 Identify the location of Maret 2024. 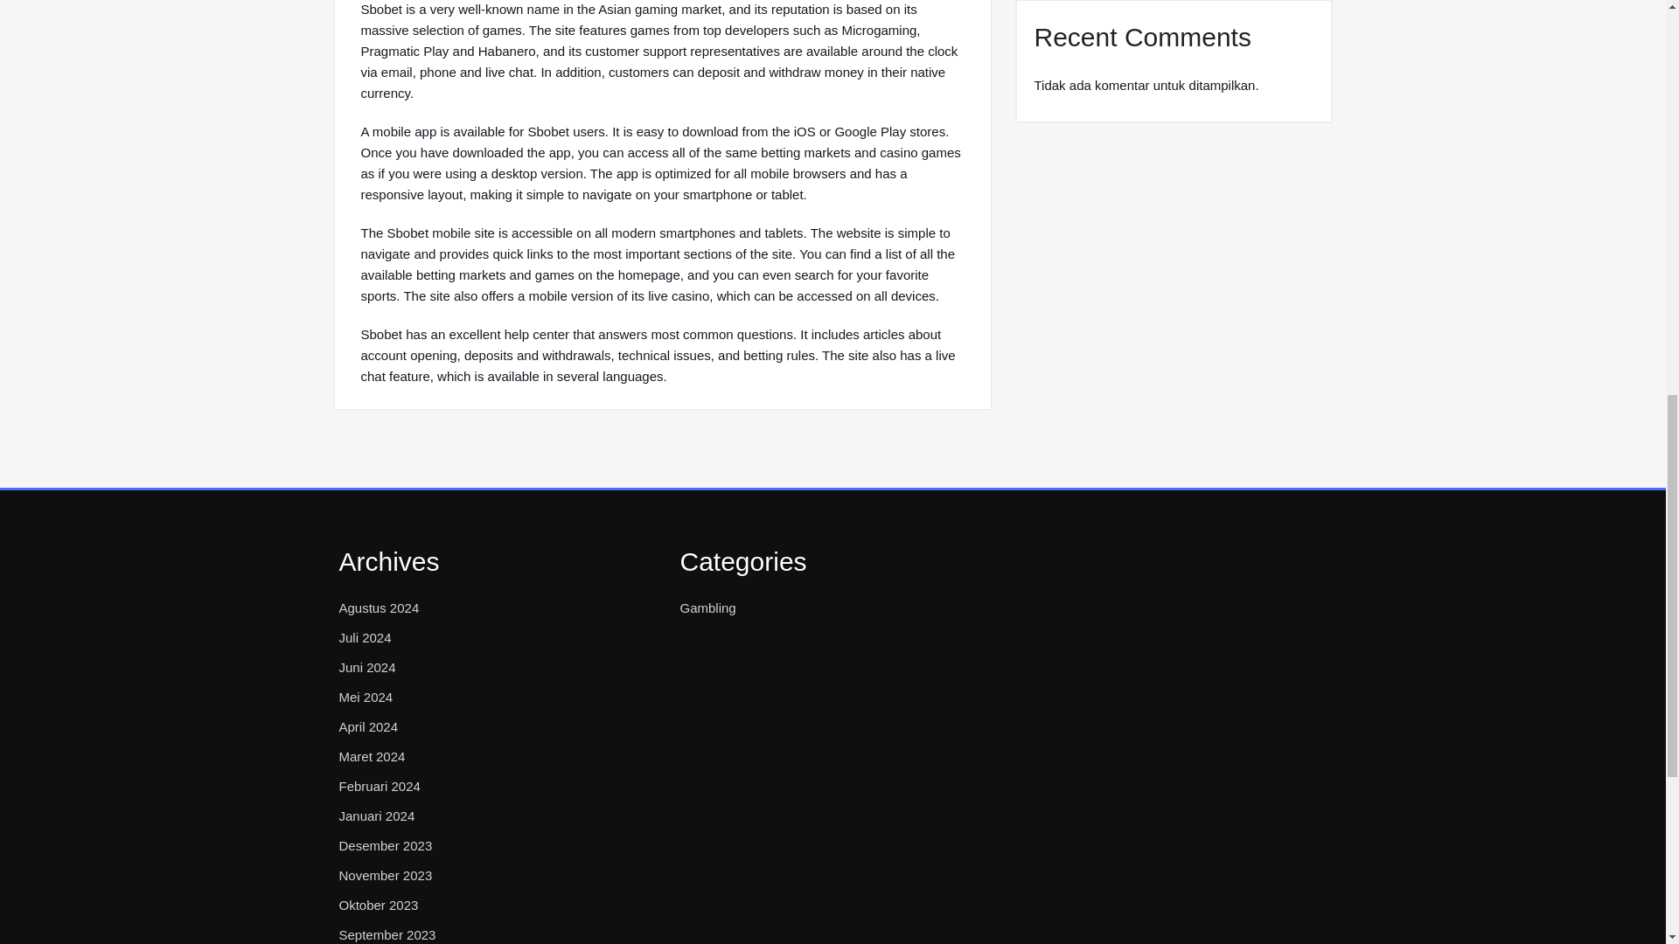
(373, 757).